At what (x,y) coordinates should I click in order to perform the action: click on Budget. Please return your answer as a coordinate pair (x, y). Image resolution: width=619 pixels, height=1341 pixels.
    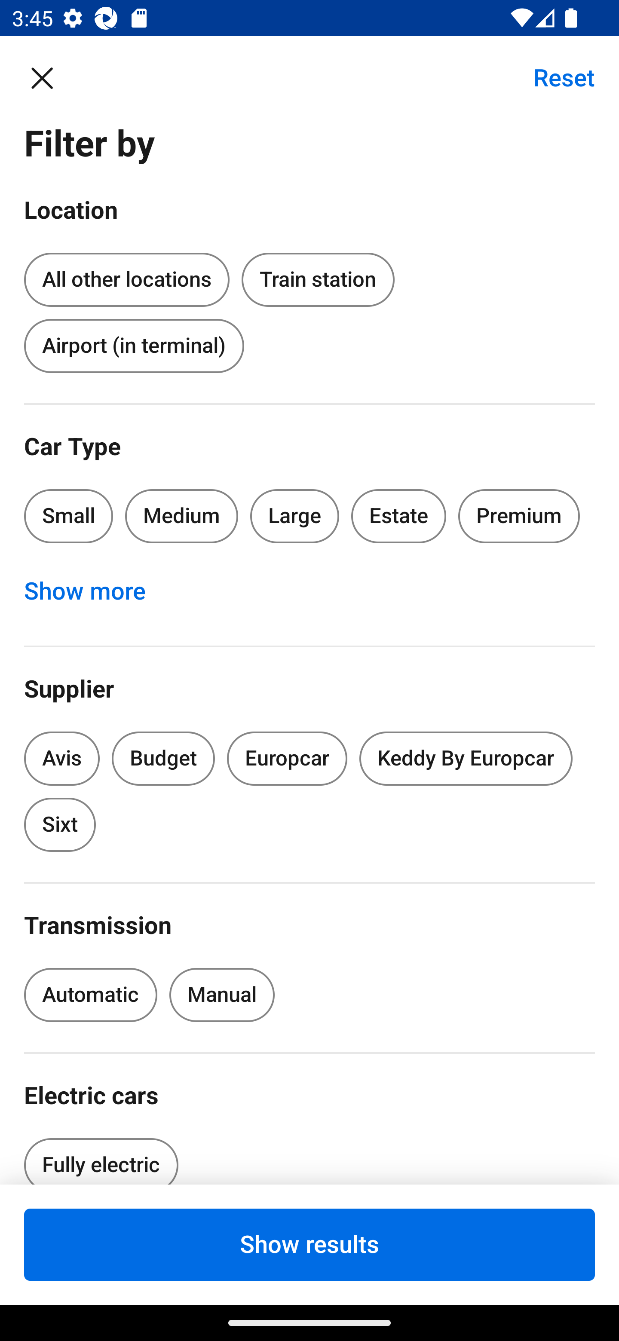
    Looking at the image, I should click on (163, 759).